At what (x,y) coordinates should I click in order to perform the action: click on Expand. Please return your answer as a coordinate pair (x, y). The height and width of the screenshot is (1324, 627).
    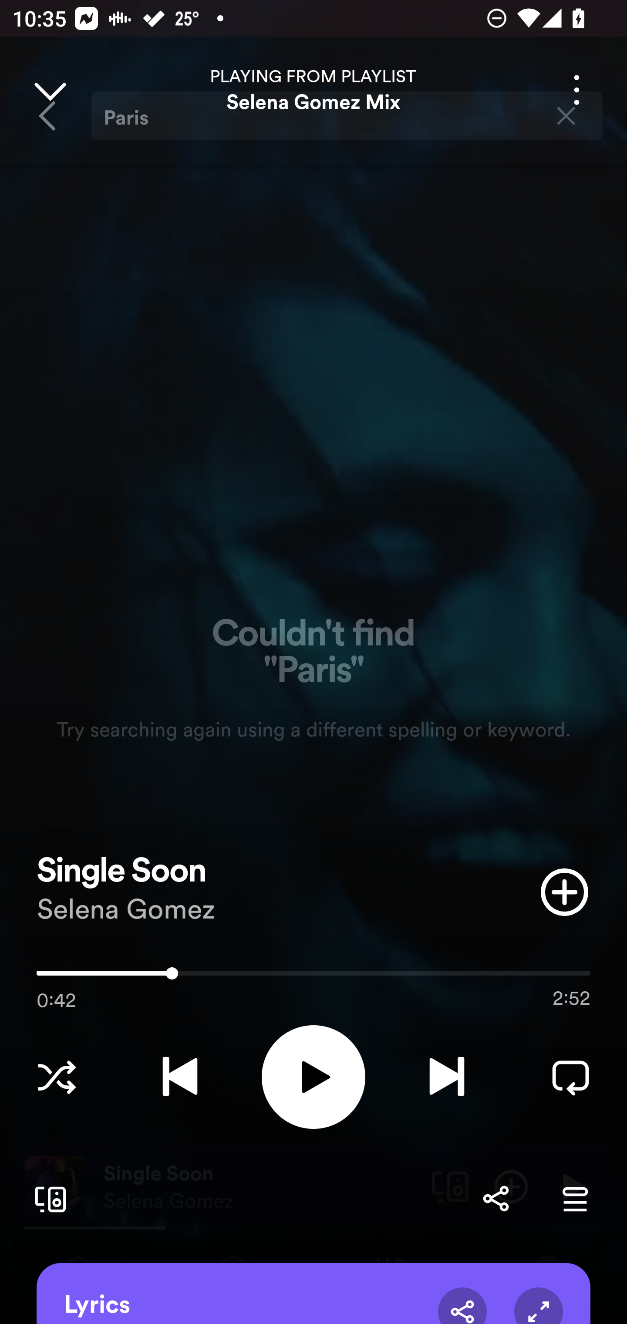
    Looking at the image, I should click on (538, 1305).